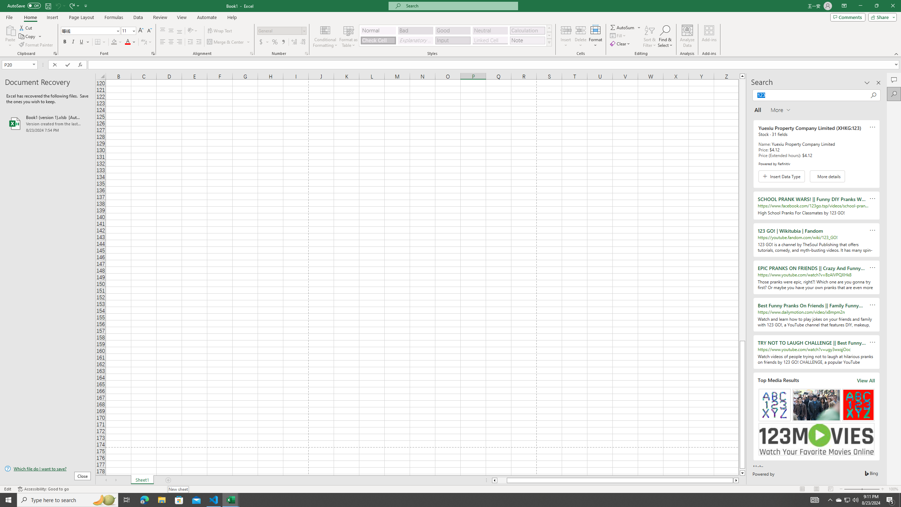 This screenshot has height=507, width=901. What do you see at coordinates (28, 37) in the screenshot?
I see `Copy` at bounding box center [28, 37].